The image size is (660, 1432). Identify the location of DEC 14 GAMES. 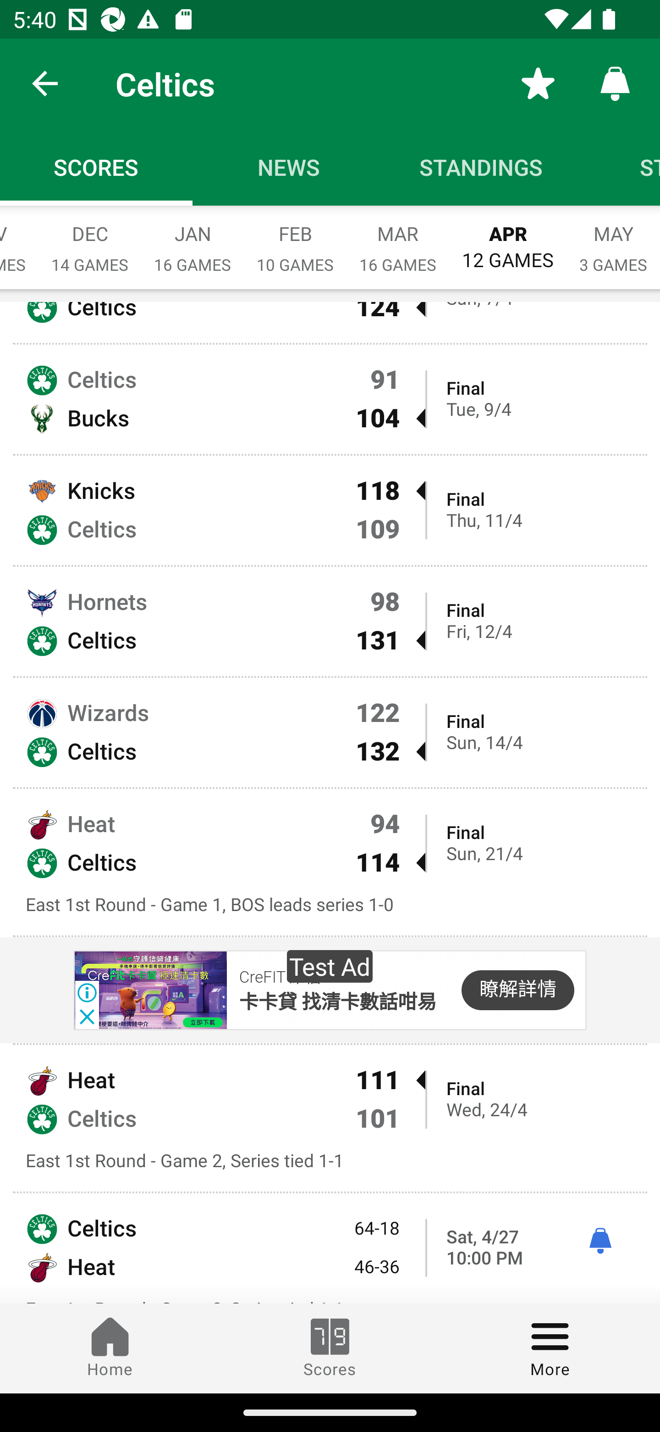
(90, 240).